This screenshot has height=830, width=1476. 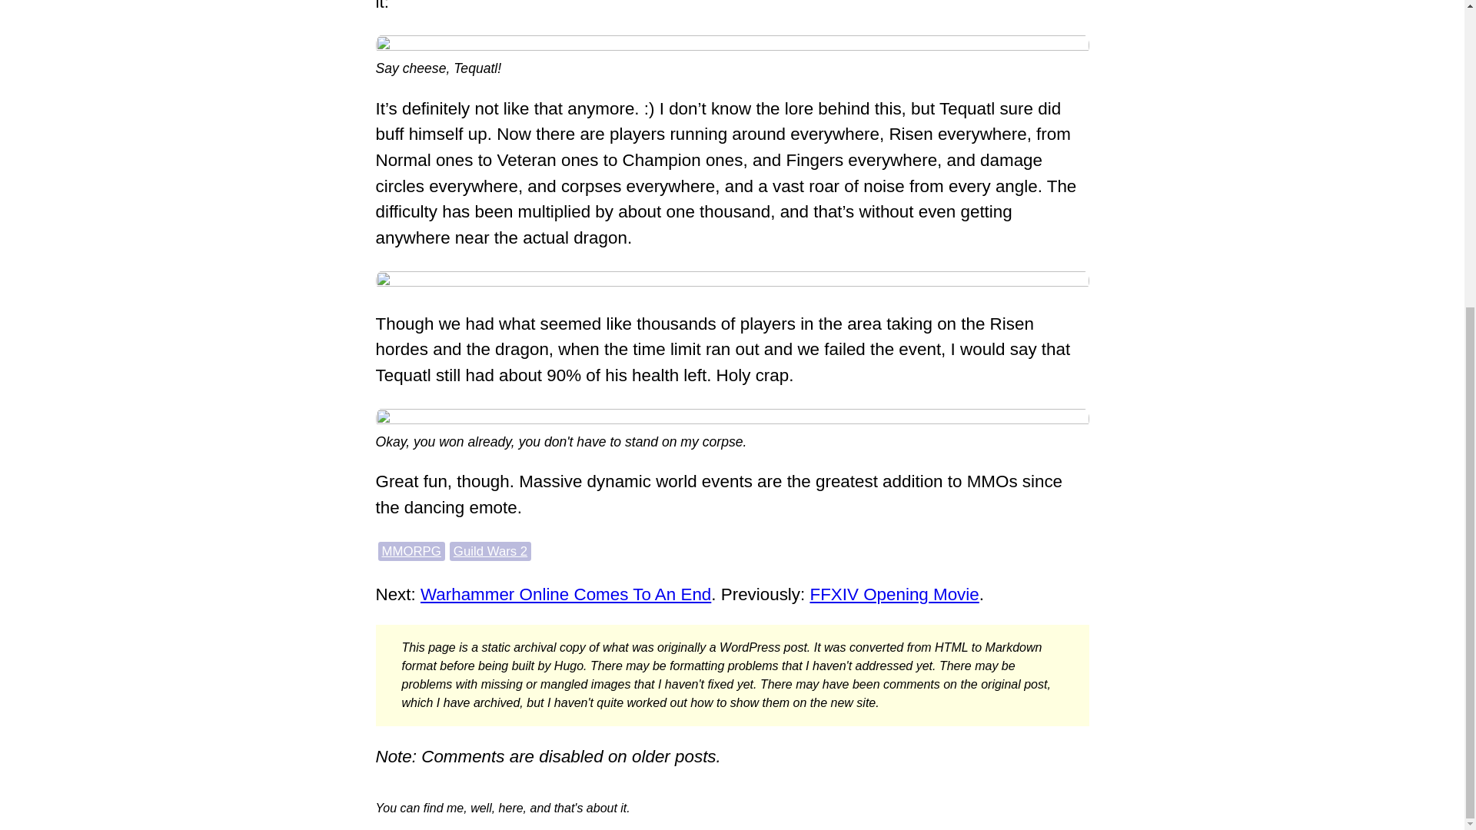 What do you see at coordinates (893, 595) in the screenshot?
I see `FFXIV Opening Movie` at bounding box center [893, 595].